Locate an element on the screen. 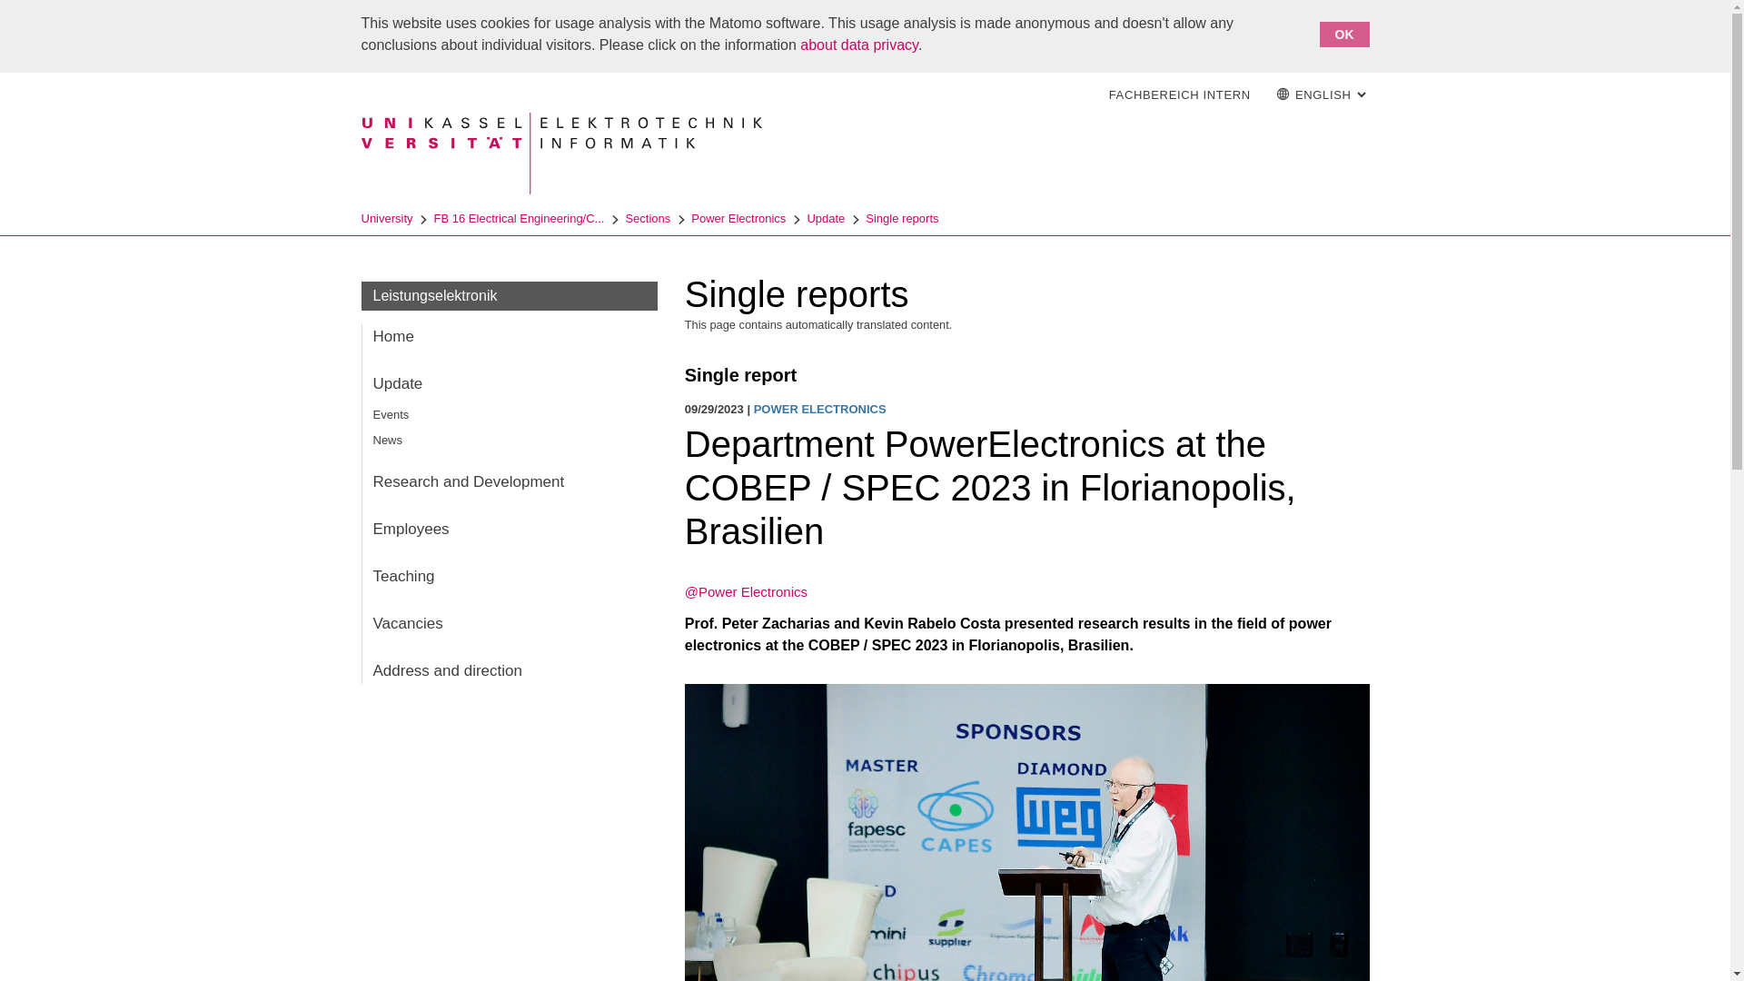 The height and width of the screenshot is (981, 1744). Update is located at coordinates (825, 218).